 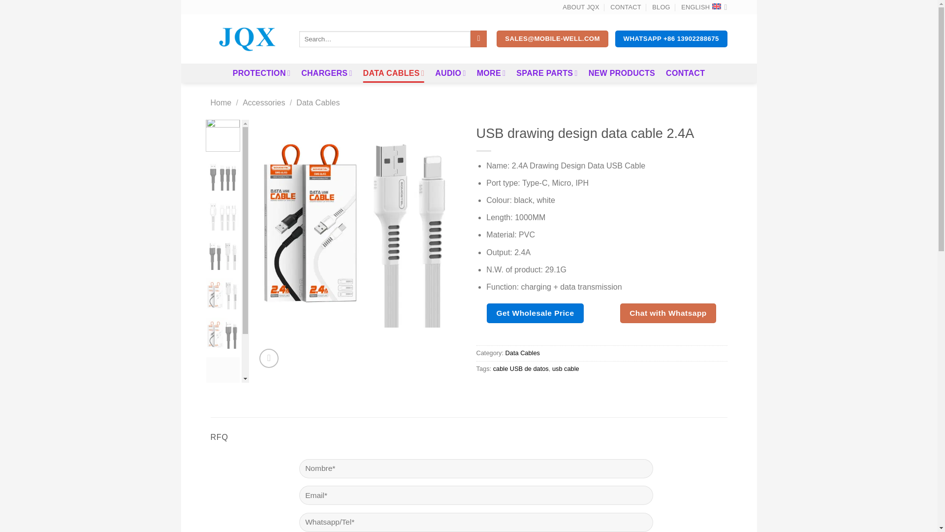 I want to click on AUDIO, so click(x=450, y=73).